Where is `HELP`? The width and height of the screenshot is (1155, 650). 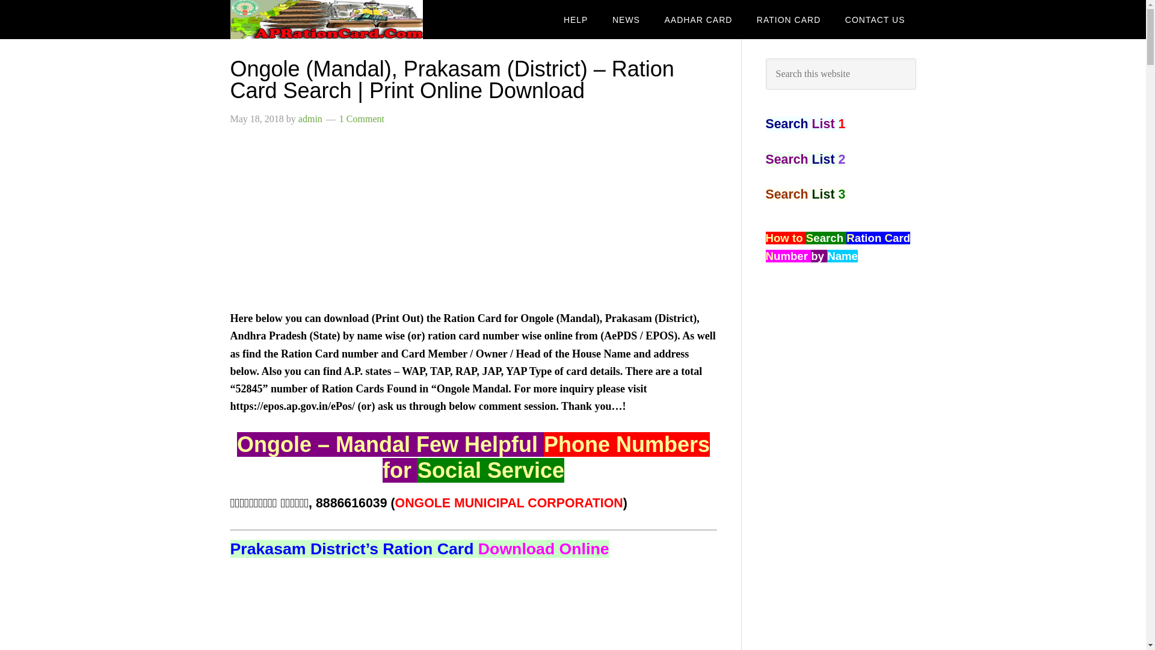
HELP is located at coordinates (576, 19).